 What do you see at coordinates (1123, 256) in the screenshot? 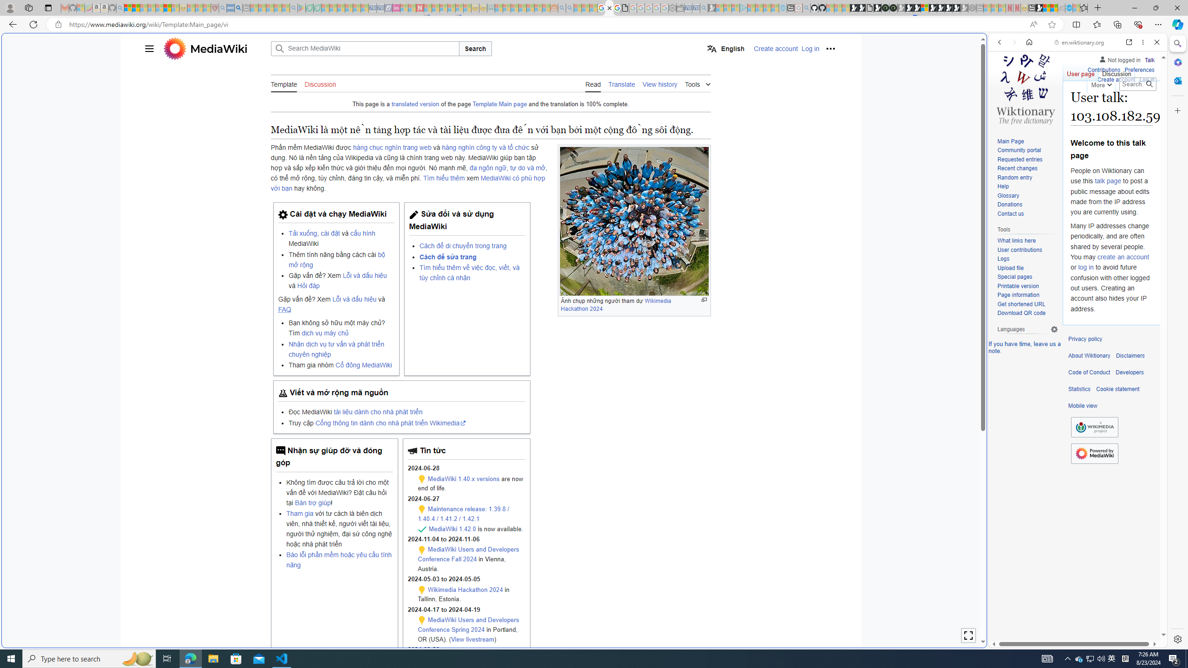
I see `create an account` at bounding box center [1123, 256].